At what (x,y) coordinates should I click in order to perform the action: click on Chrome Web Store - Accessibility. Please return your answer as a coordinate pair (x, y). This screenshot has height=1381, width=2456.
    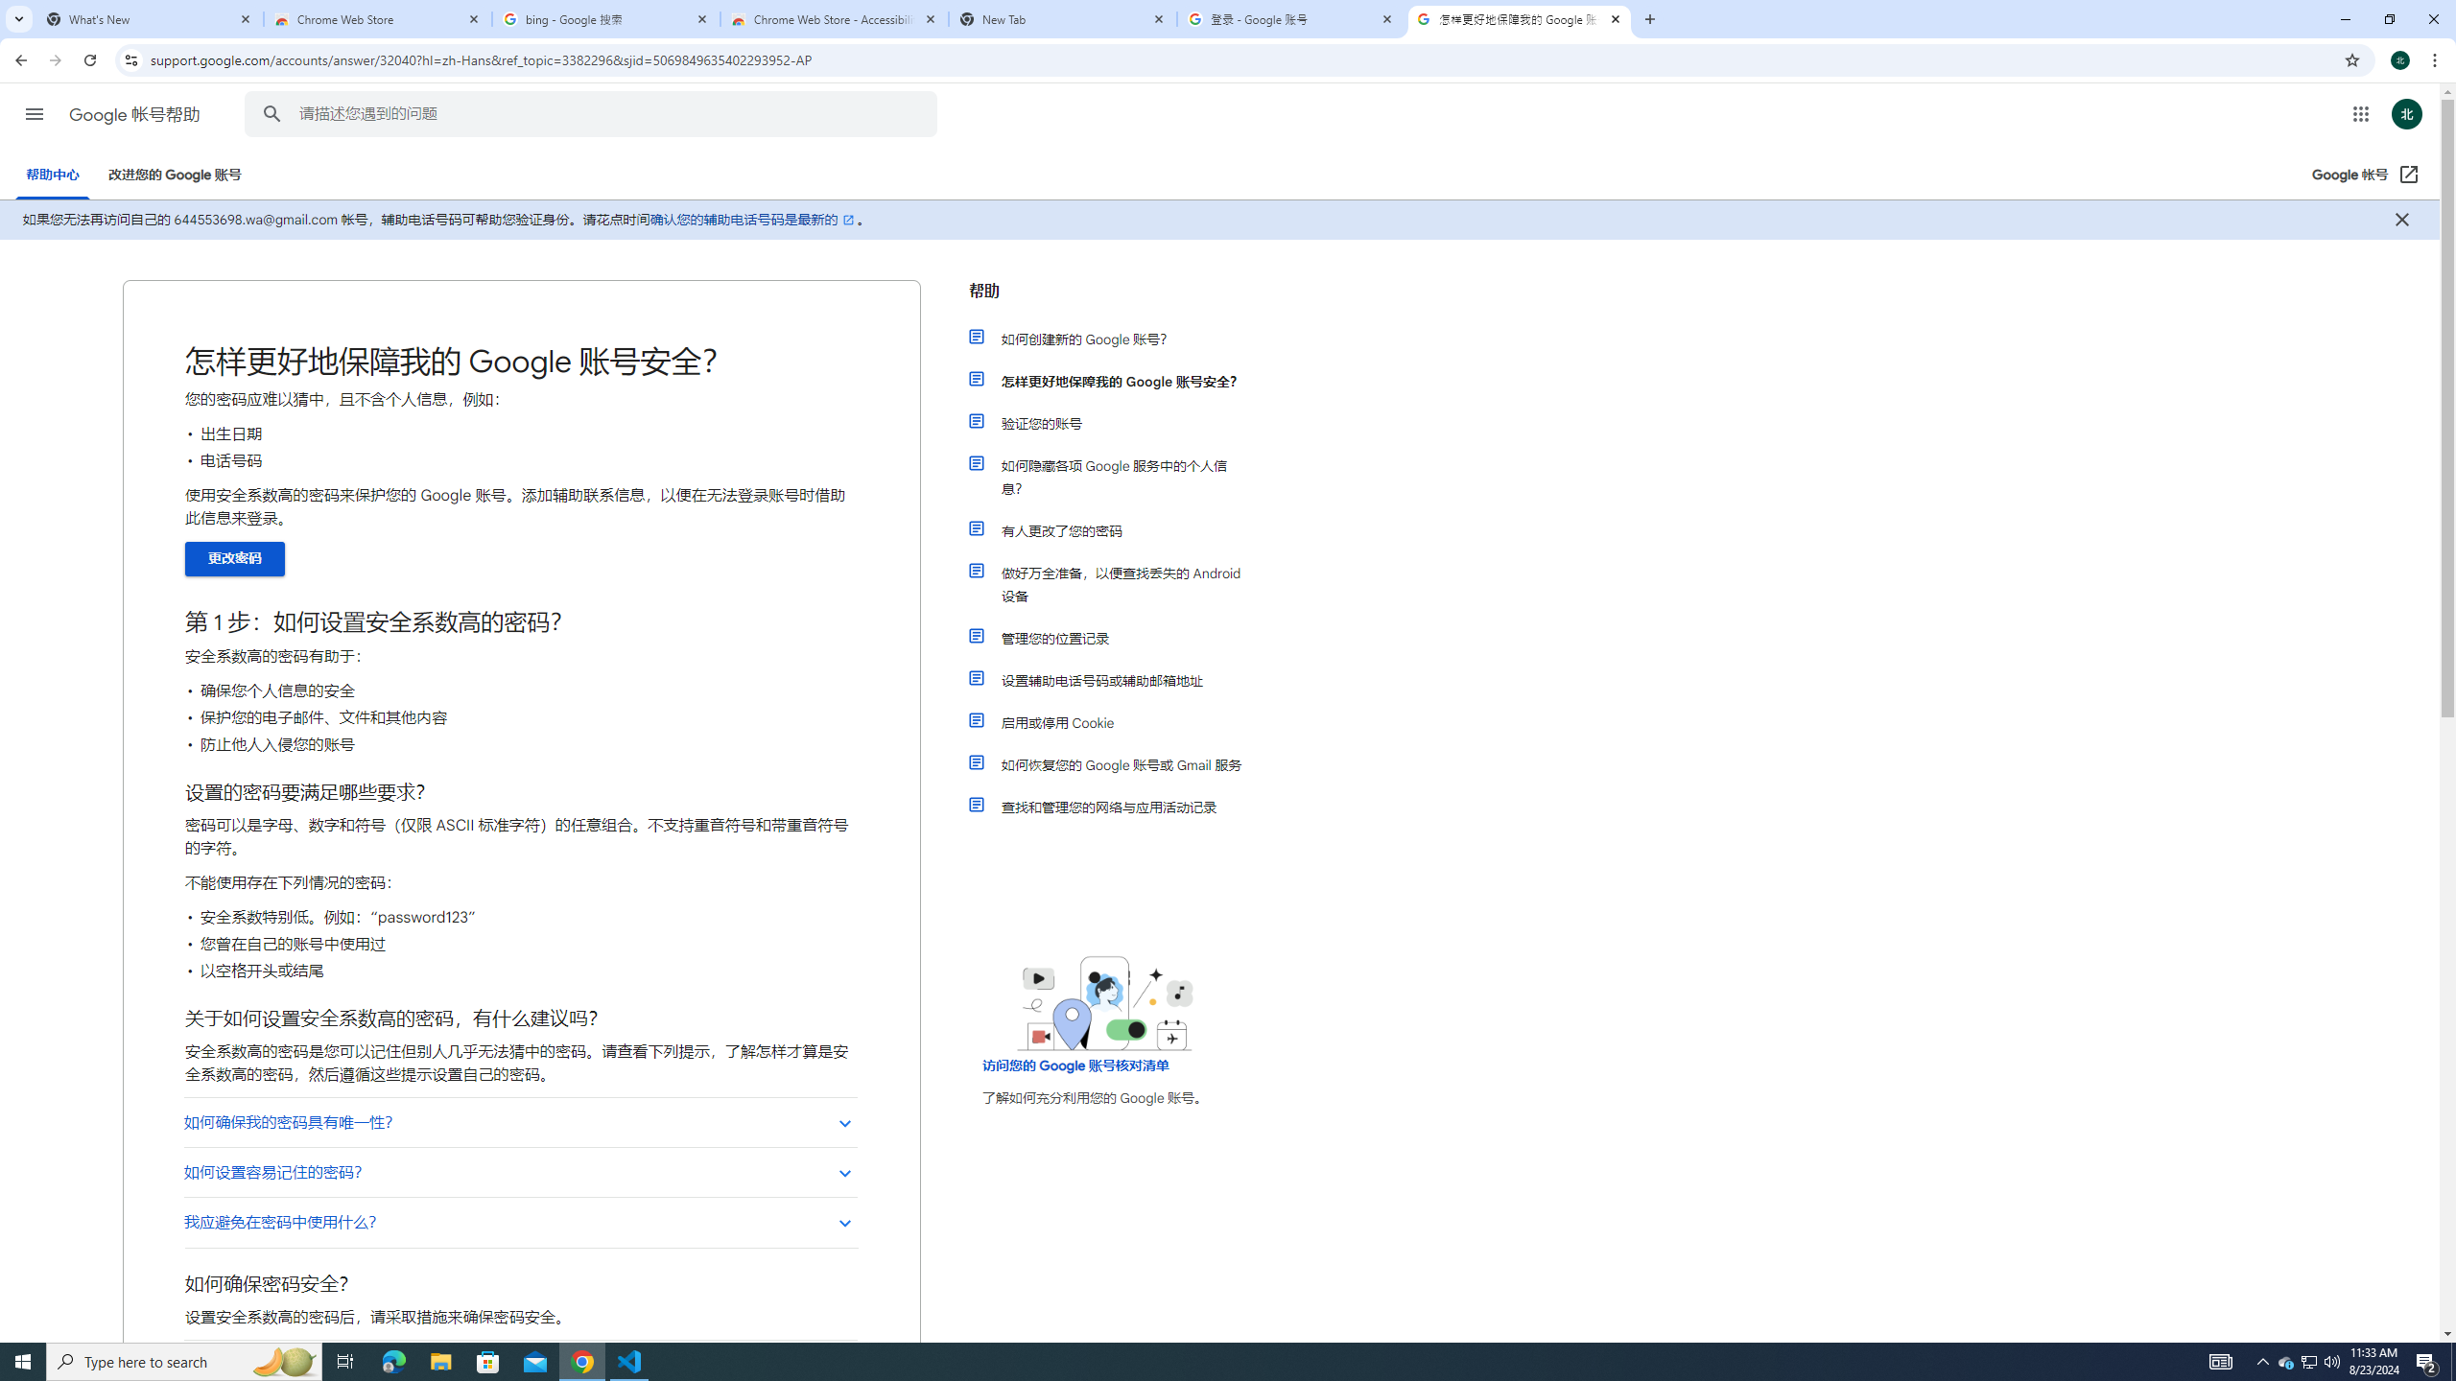
    Looking at the image, I should click on (835, 19).